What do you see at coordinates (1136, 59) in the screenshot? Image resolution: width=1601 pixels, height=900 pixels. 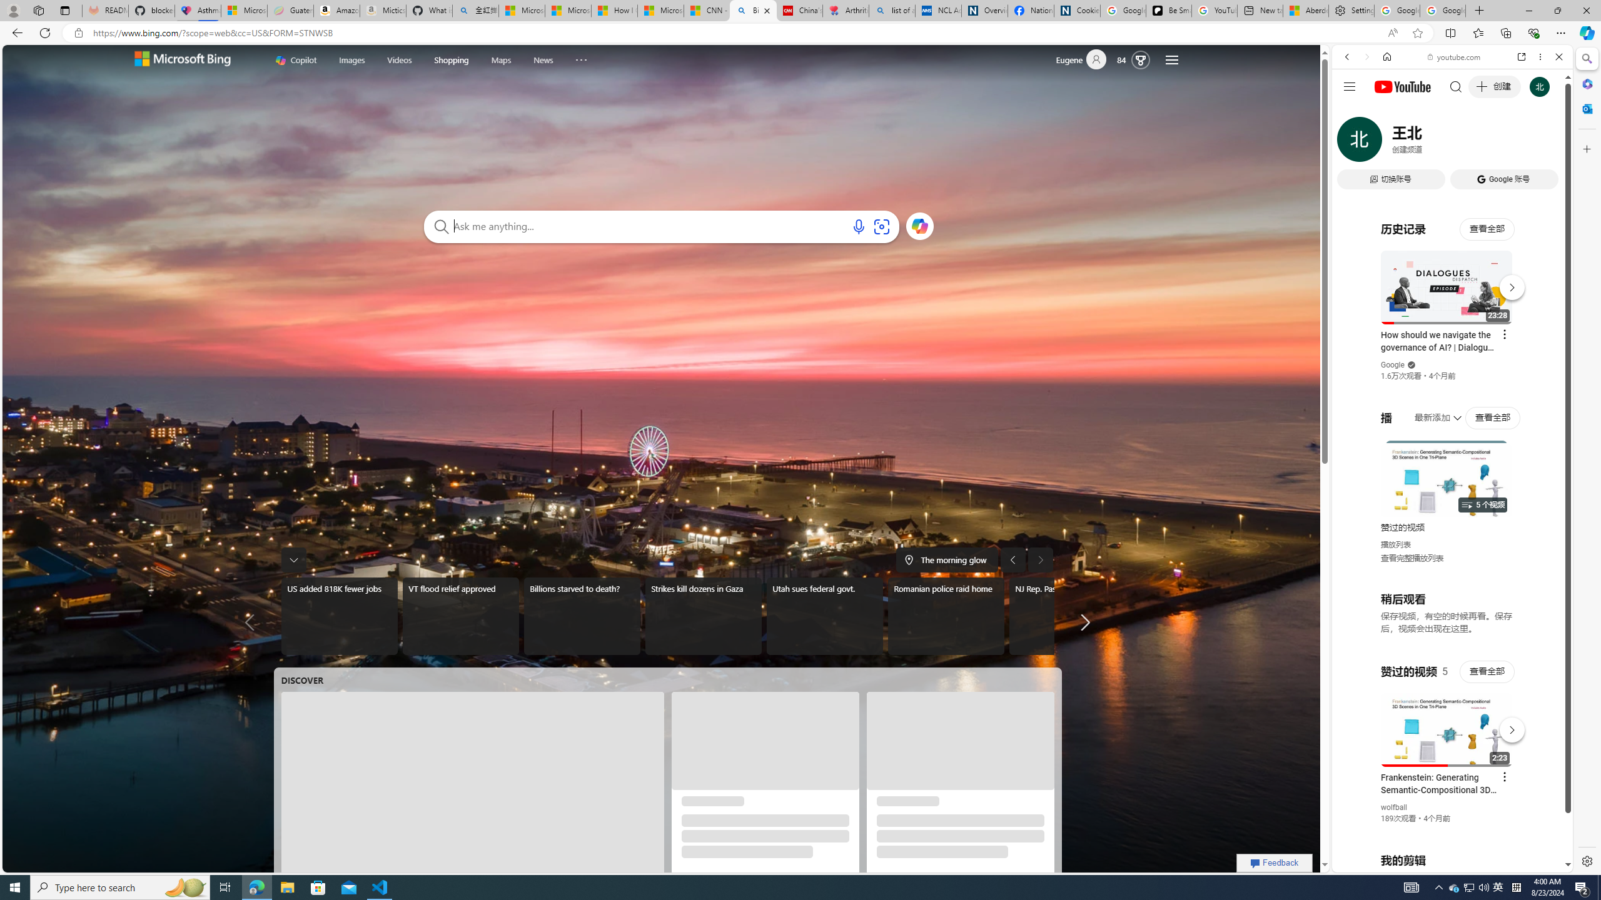 I see `Microsoft Rewards 84` at bounding box center [1136, 59].